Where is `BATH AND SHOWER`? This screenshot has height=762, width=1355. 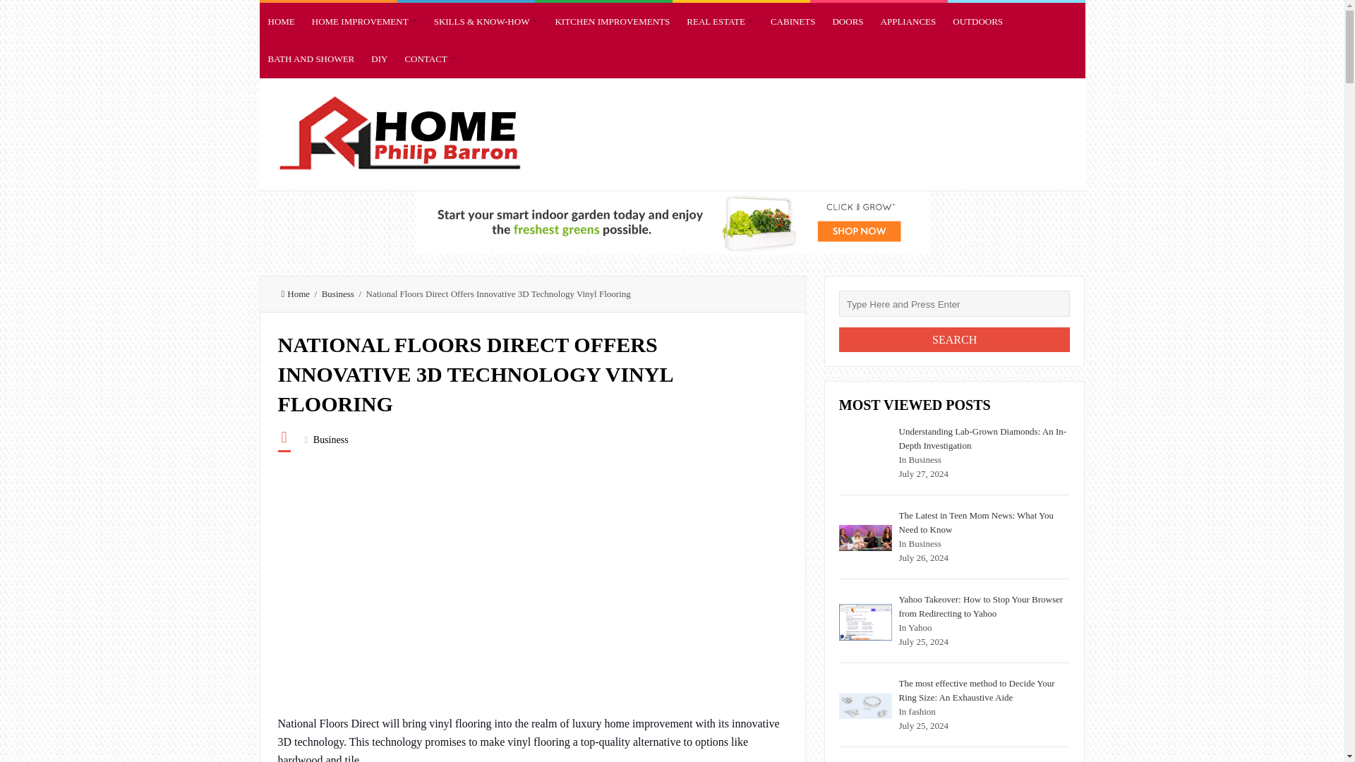
BATH AND SHOWER is located at coordinates (311, 59).